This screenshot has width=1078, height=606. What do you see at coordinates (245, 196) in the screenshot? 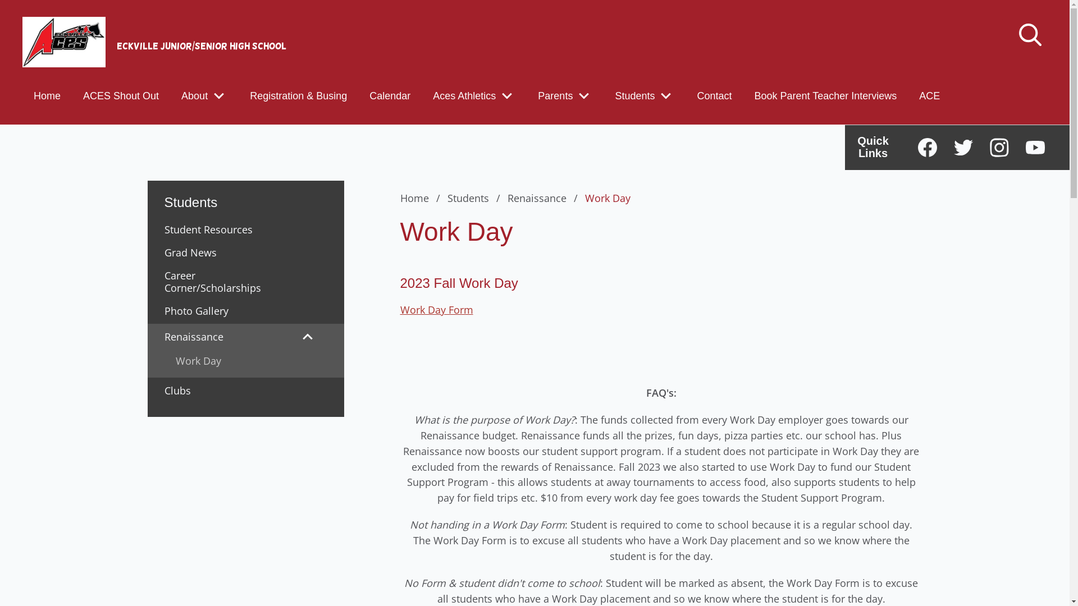
I see `Students` at bounding box center [245, 196].